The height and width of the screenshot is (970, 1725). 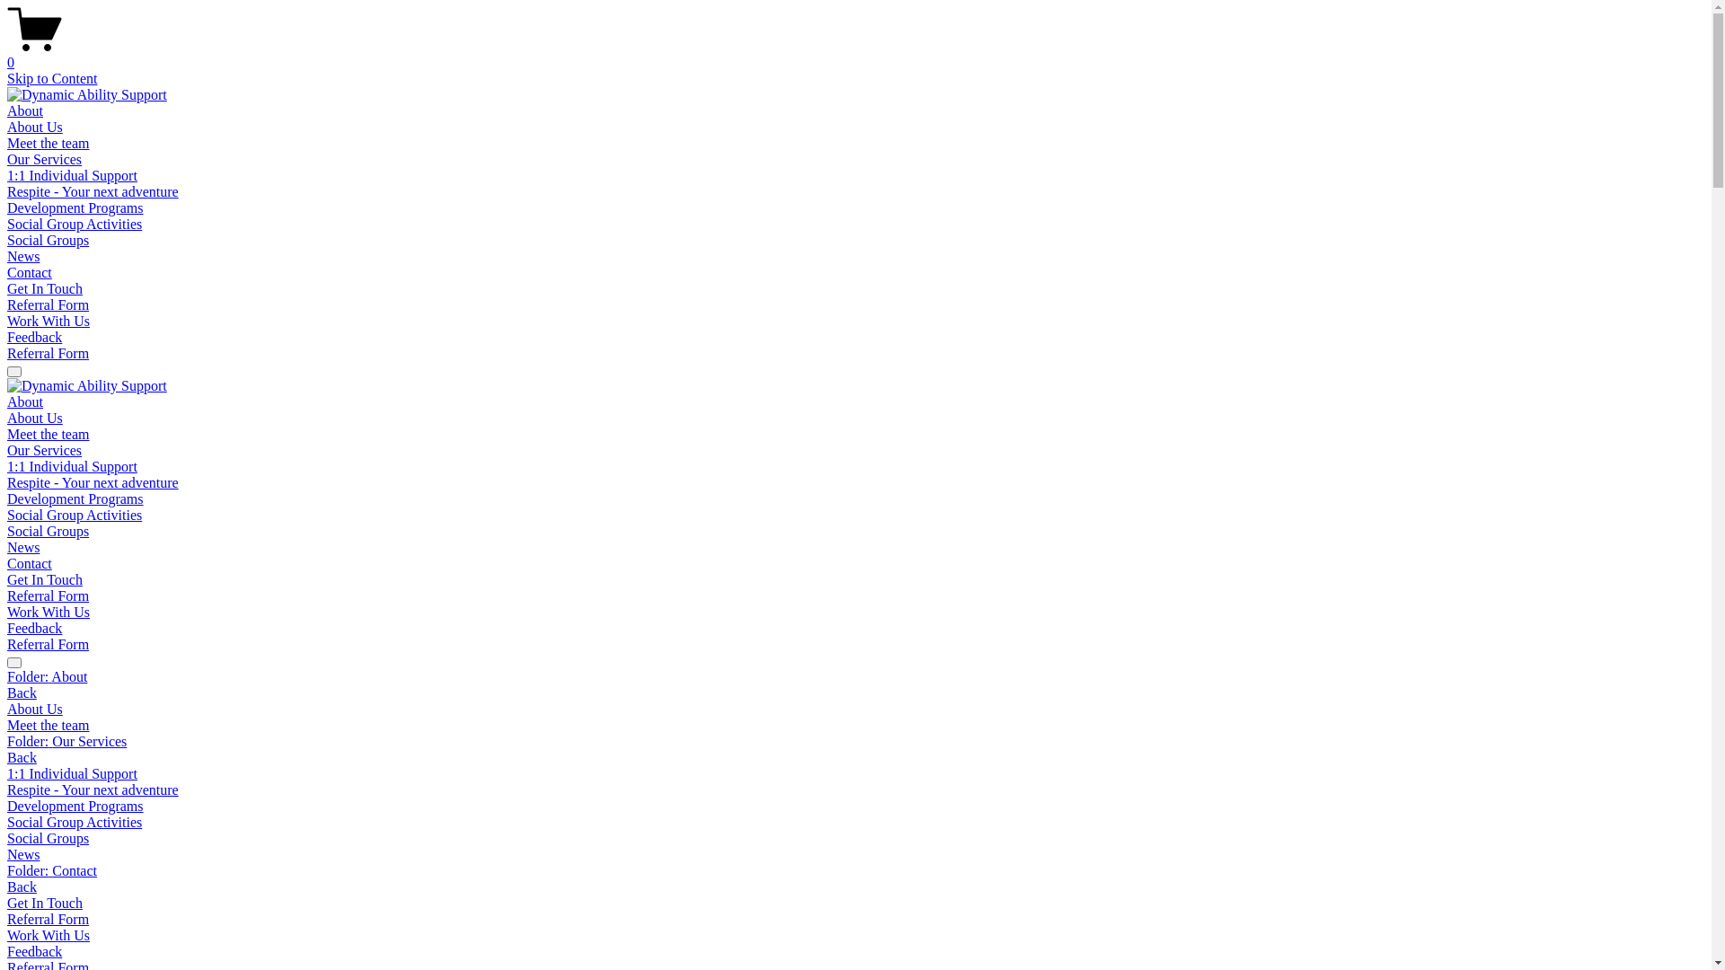 I want to click on Feedback, so click(x=855, y=952).